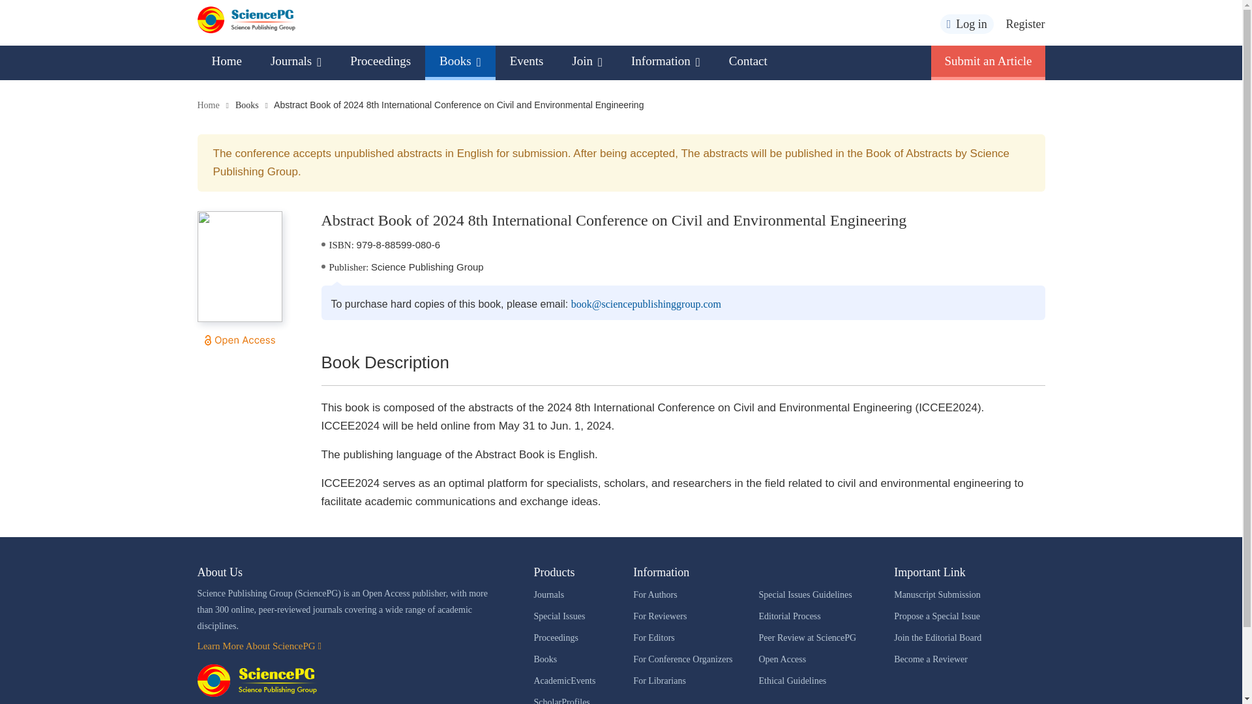  I want to click on Proceedings, so click(380, 61).